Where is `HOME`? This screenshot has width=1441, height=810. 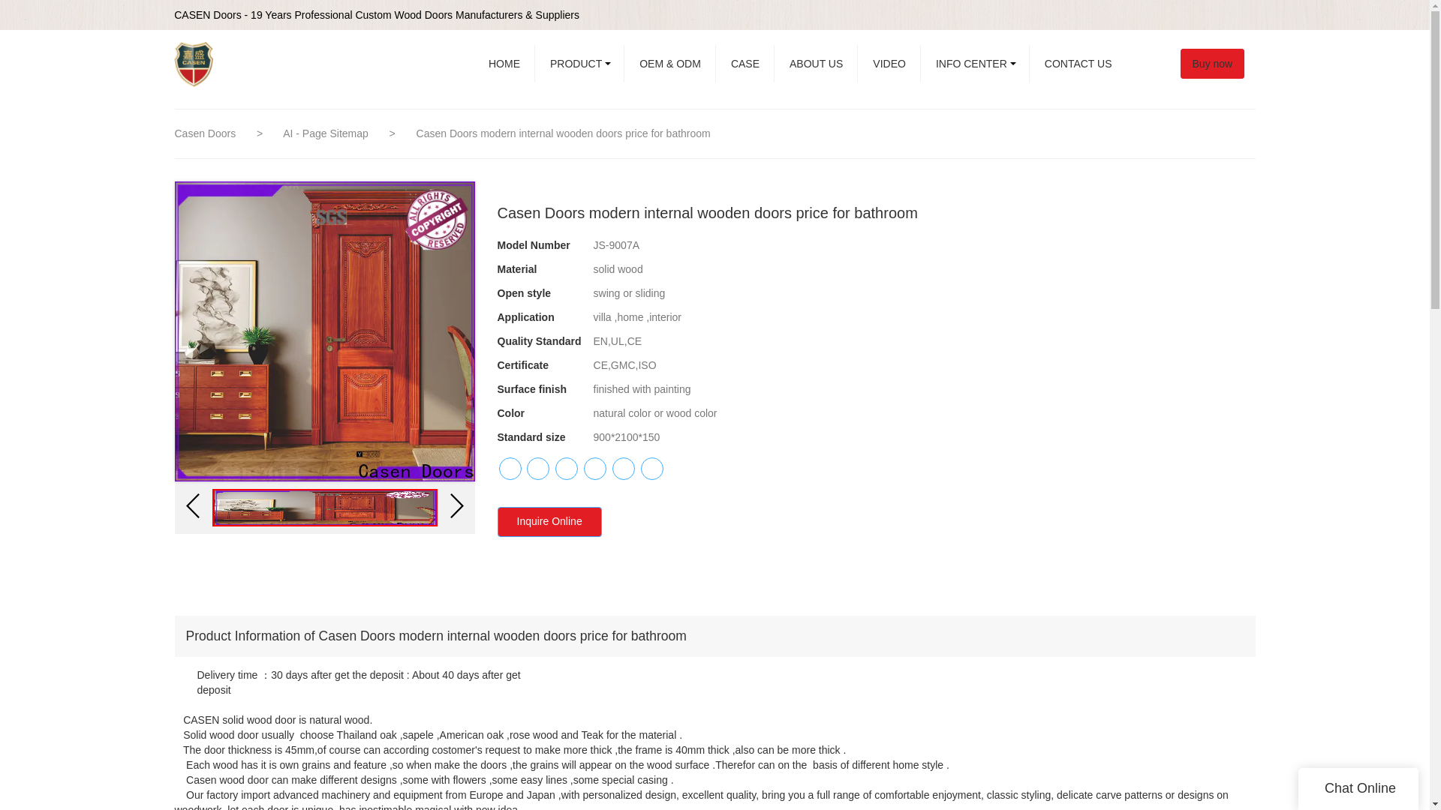
HOME is located at coordinates (504, 63).